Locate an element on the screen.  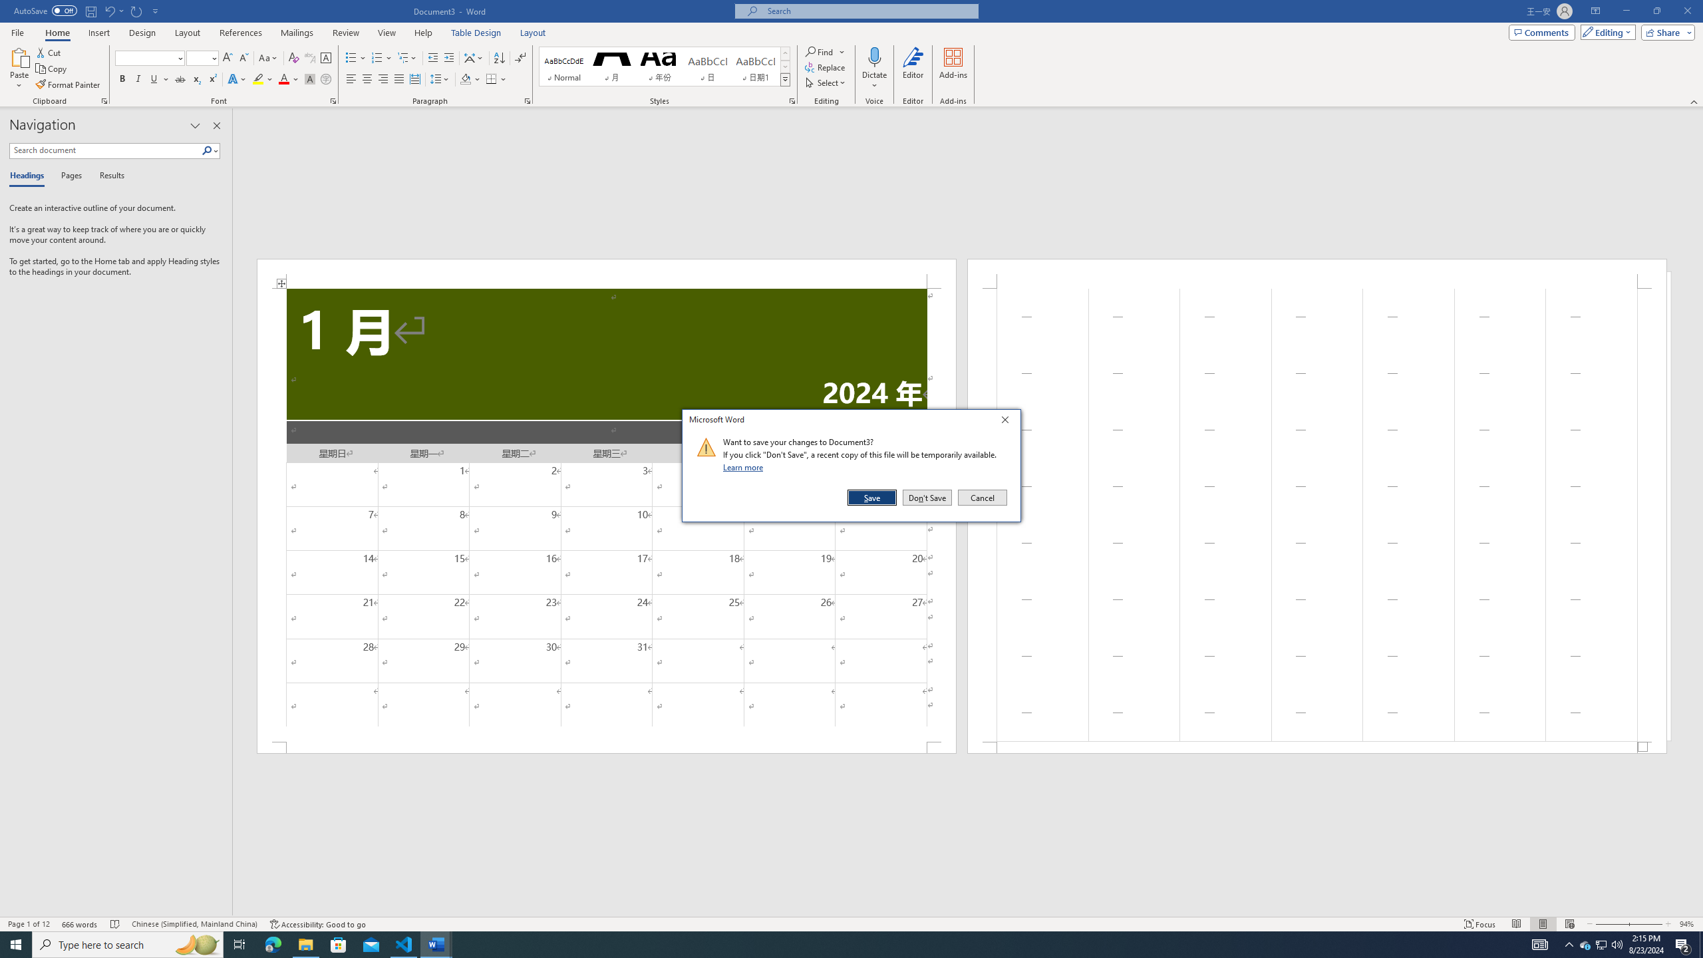
Line and Paragraph Spacing is located at coordinates (440, 80).